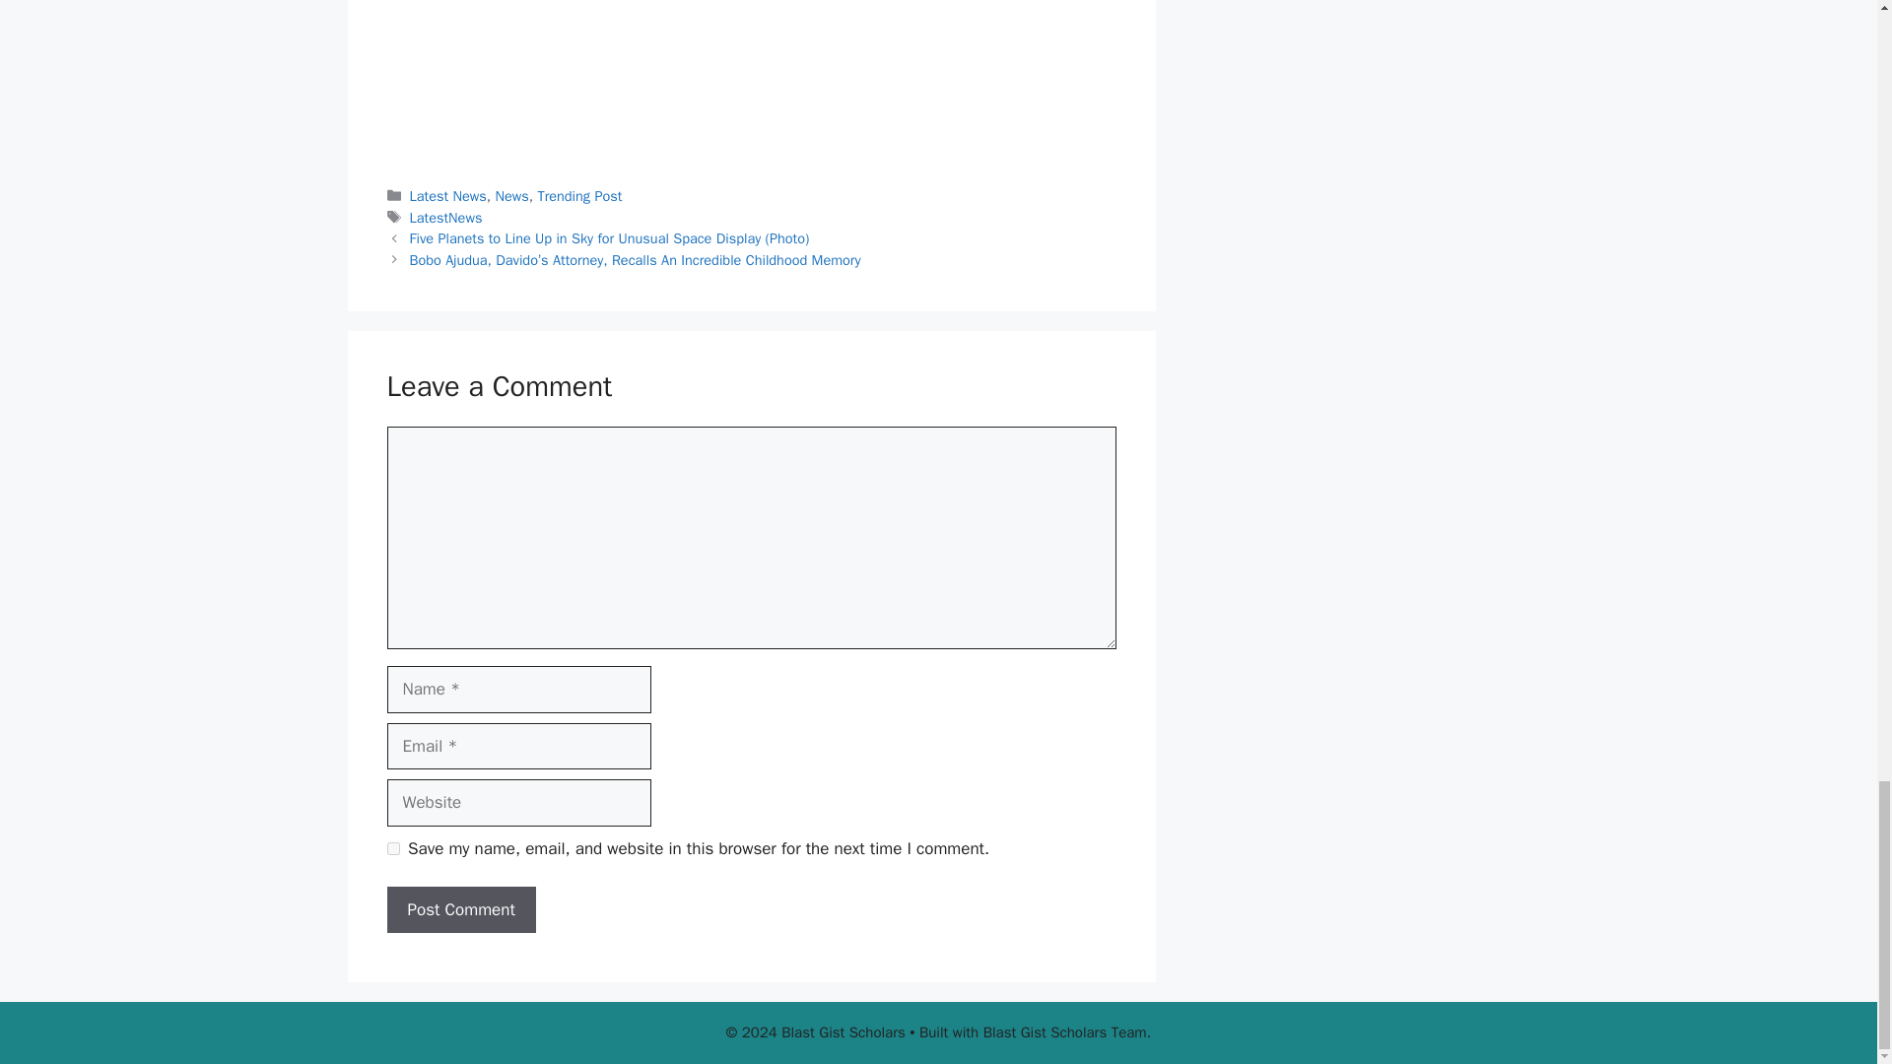 This screenshot has width=1892, height=1064. Describe the element at coordinates (510, 196) in the screenshot. I see `News` at that location.